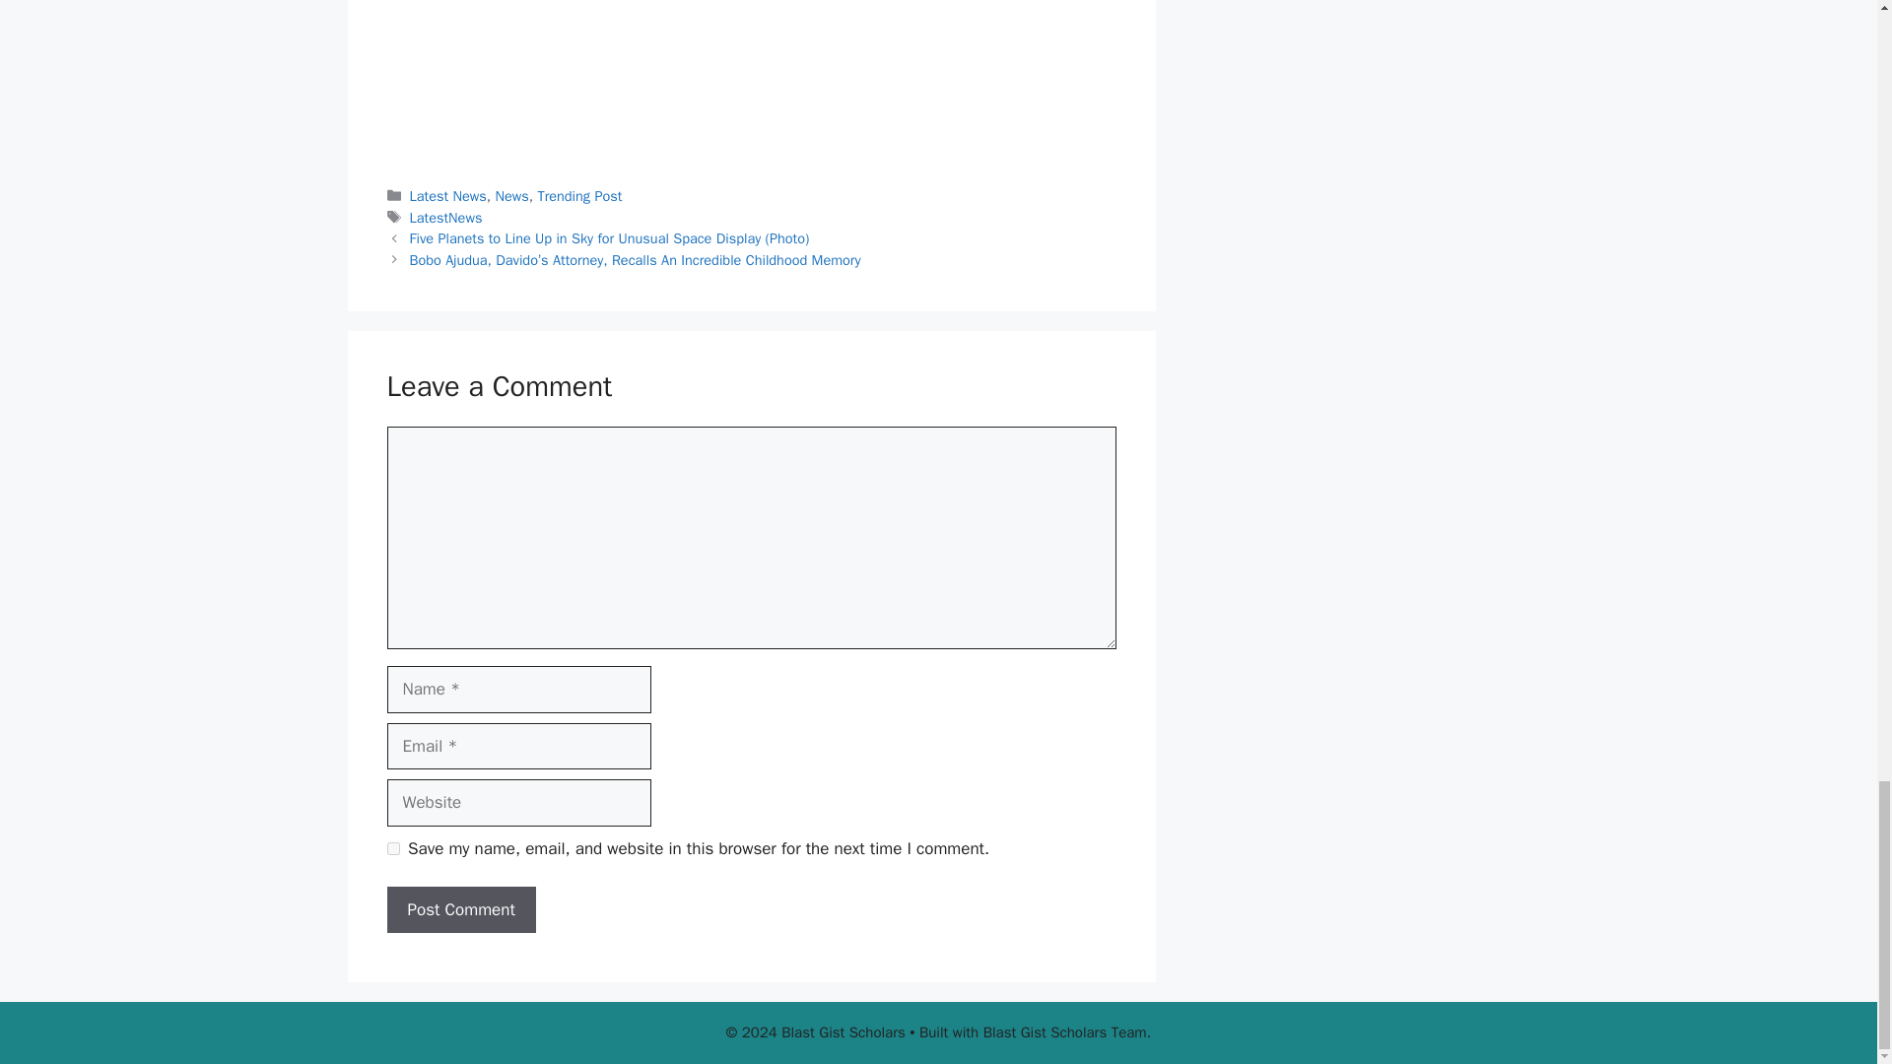 This screenshot has width=1892, height=1064. Describe the element at coordinates (510, 196) in the screenshot. I see `News` at that location.